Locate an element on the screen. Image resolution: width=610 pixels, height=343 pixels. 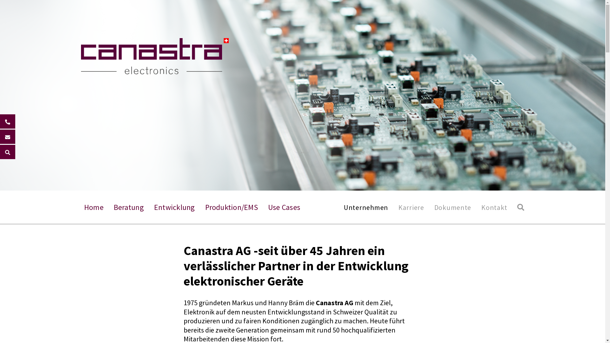
Beratung is located at coordinates (129, 207).